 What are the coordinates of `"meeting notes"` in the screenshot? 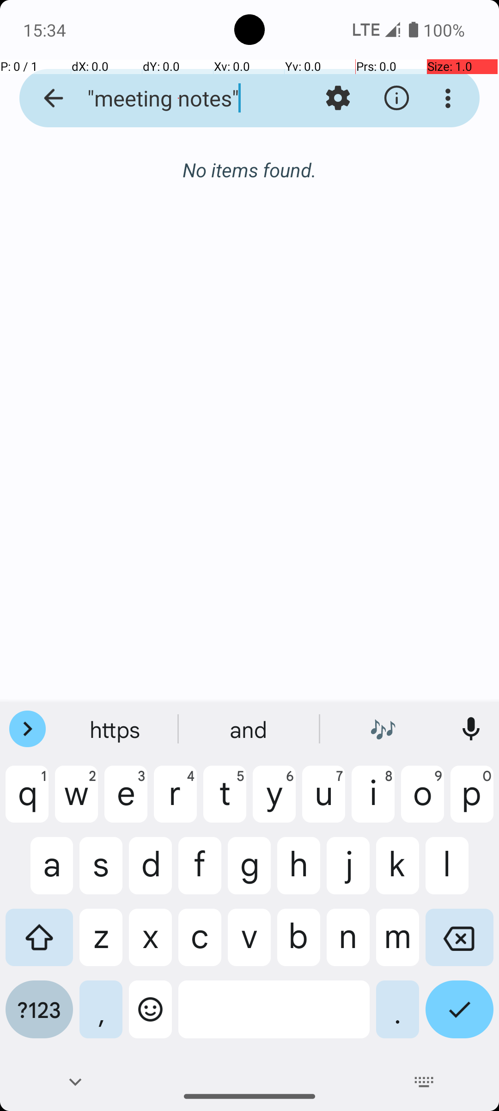 It's located at (178, 98).